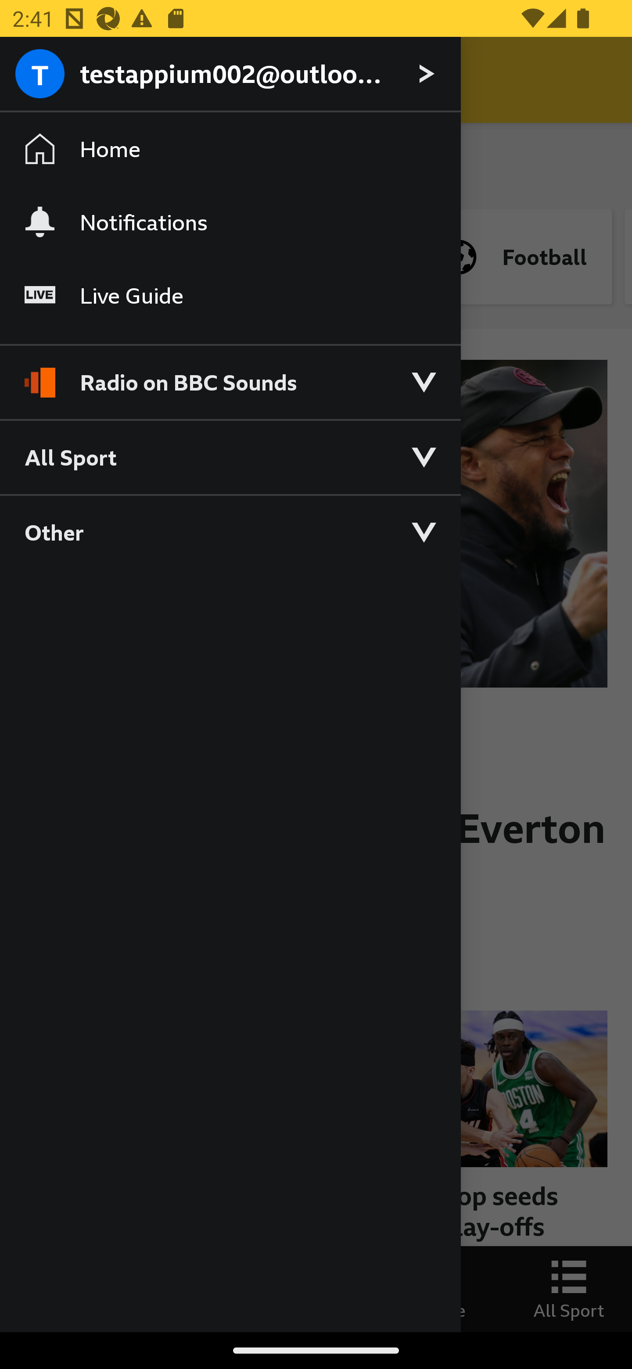 This screenshot has height=1369, width=632. I want to click on All Sport, so click(230, 456).